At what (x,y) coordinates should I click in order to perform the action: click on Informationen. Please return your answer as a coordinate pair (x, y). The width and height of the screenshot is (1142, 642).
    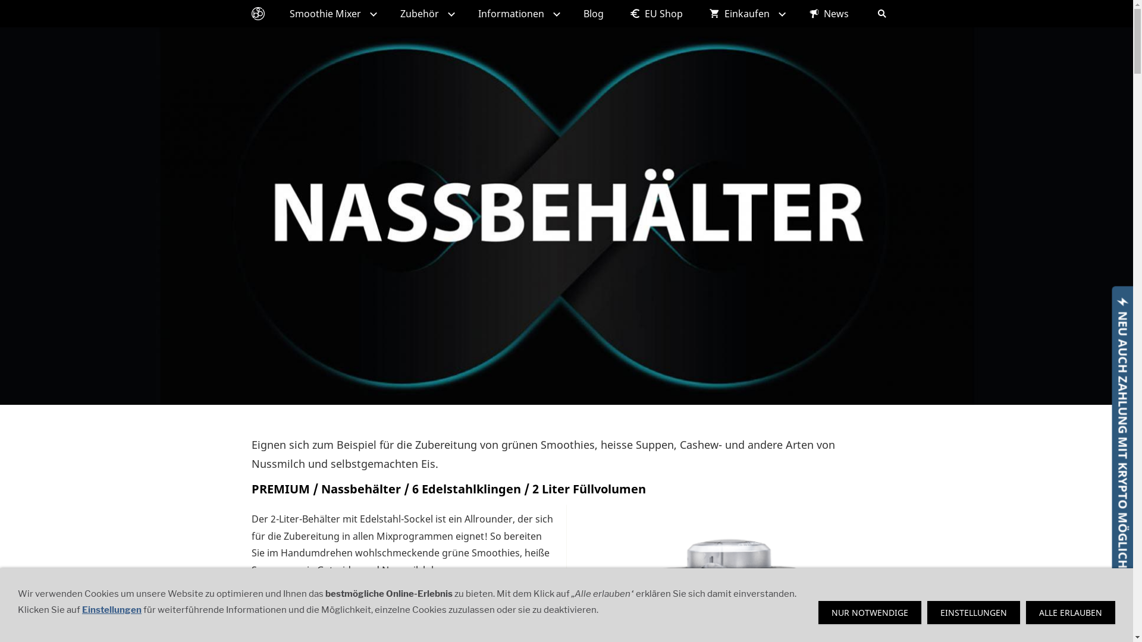
    Looking at the image, I should click on (517, 14).